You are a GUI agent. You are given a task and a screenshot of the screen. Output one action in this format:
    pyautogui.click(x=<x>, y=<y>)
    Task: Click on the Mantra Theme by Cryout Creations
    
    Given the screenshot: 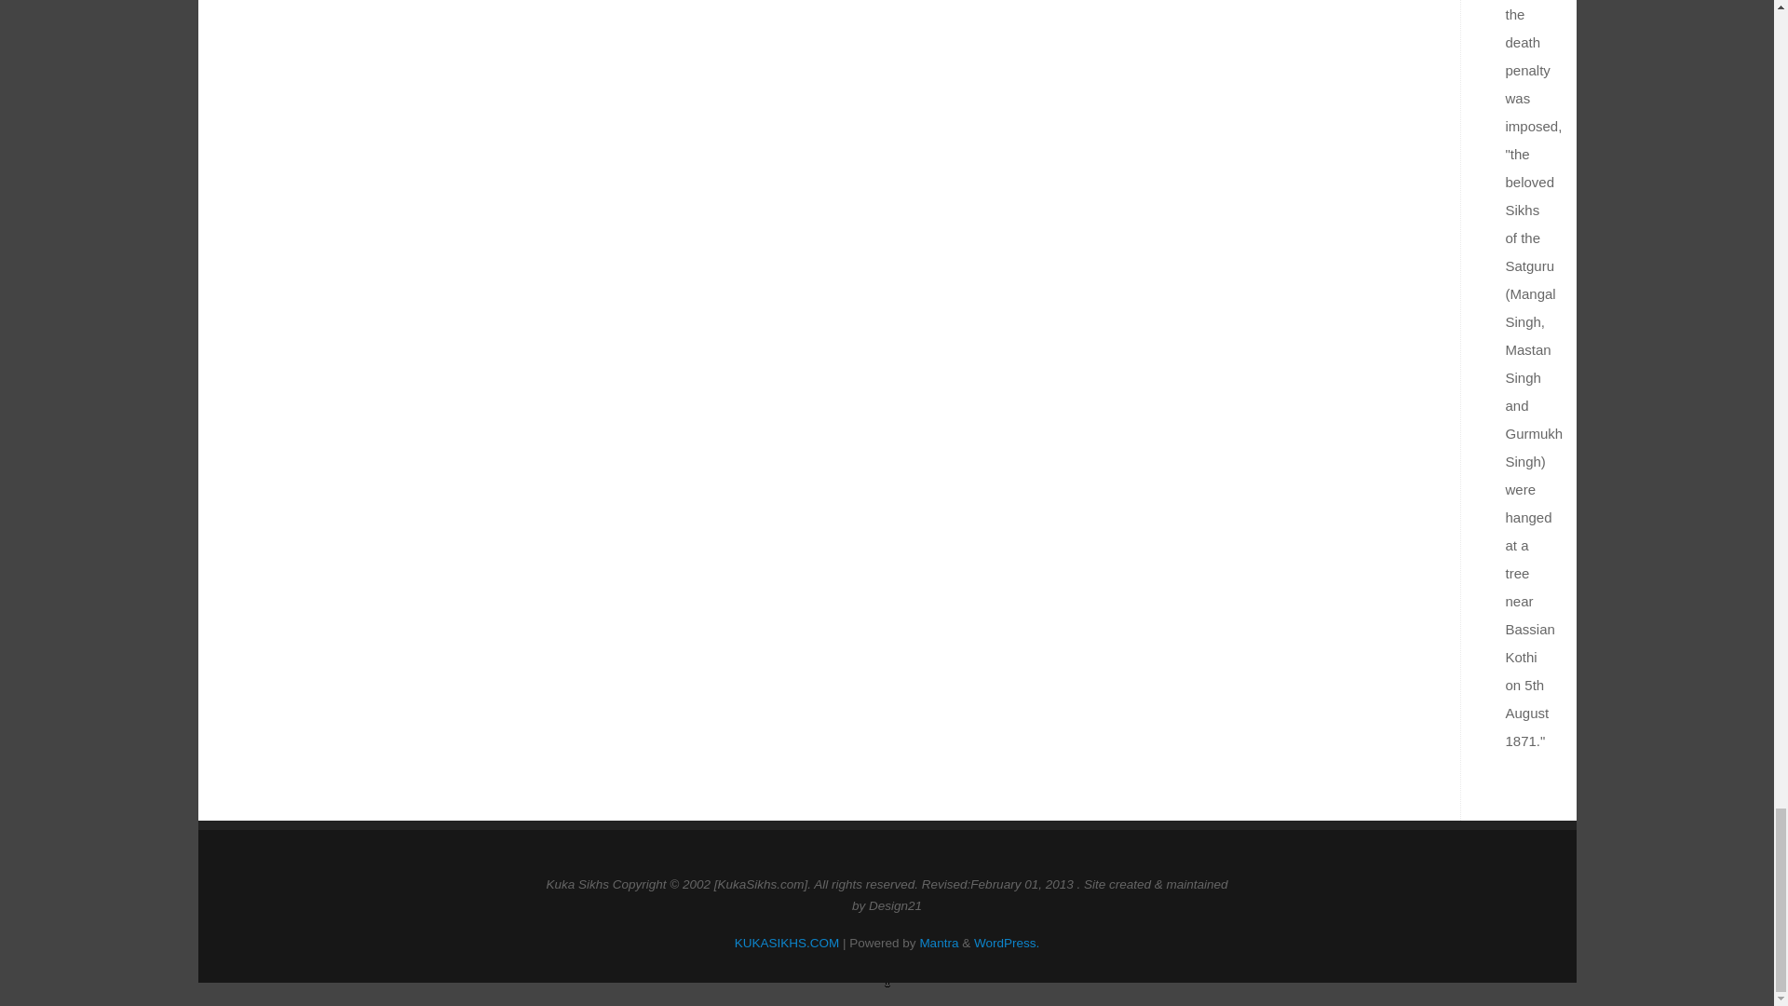 What is the action you would take?
    pyautogui.click(x=939, y=943)
    